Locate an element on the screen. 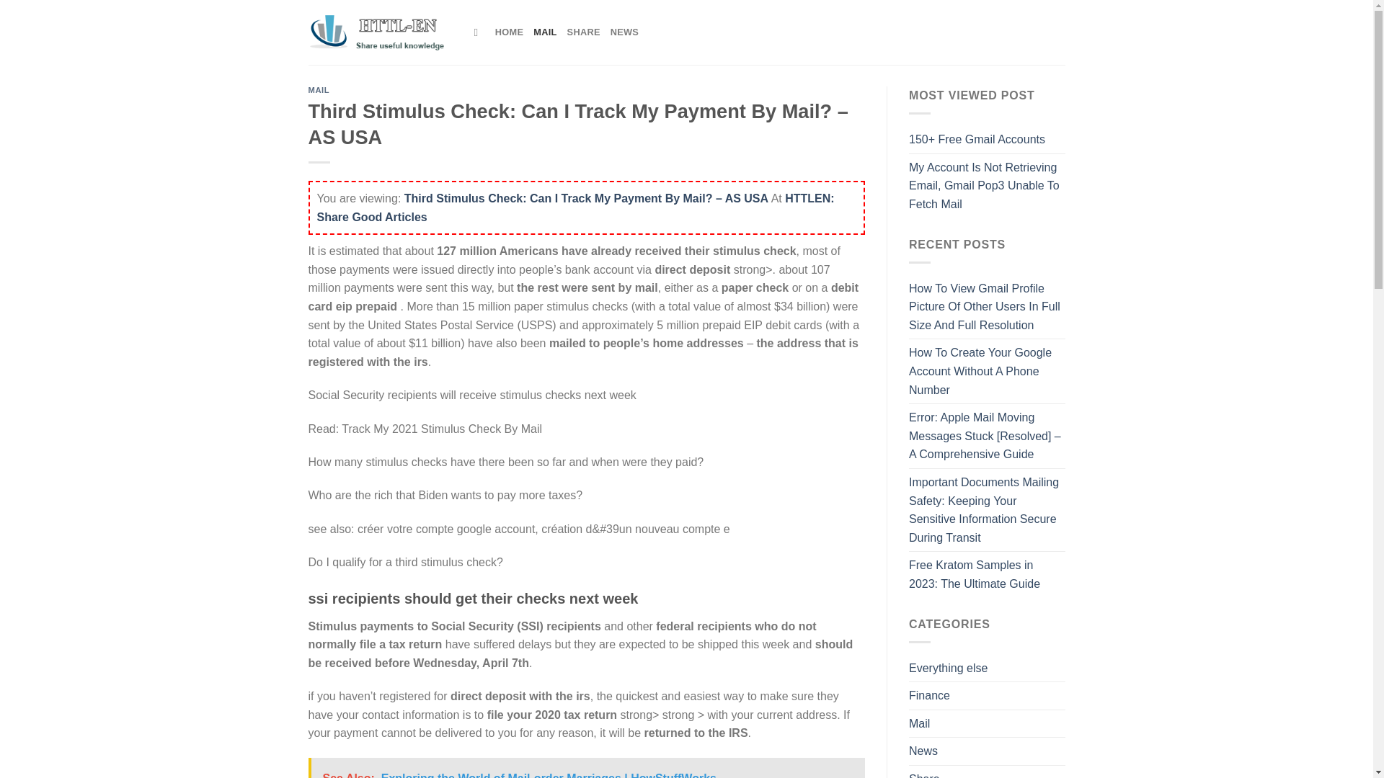 The height and width of the screenshot is (778, 1384). HOME is located at coordinates (509, 32).